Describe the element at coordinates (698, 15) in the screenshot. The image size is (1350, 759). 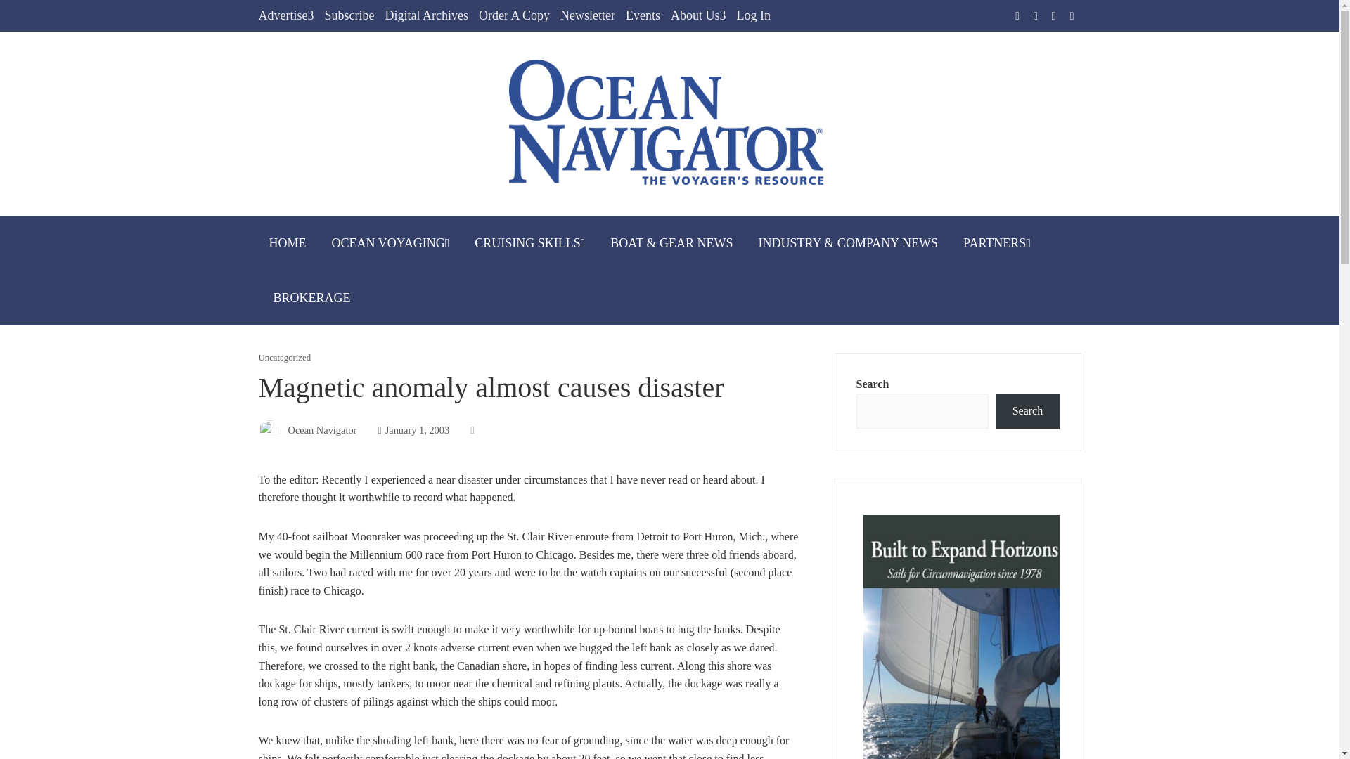
I see `About Us` at that location.